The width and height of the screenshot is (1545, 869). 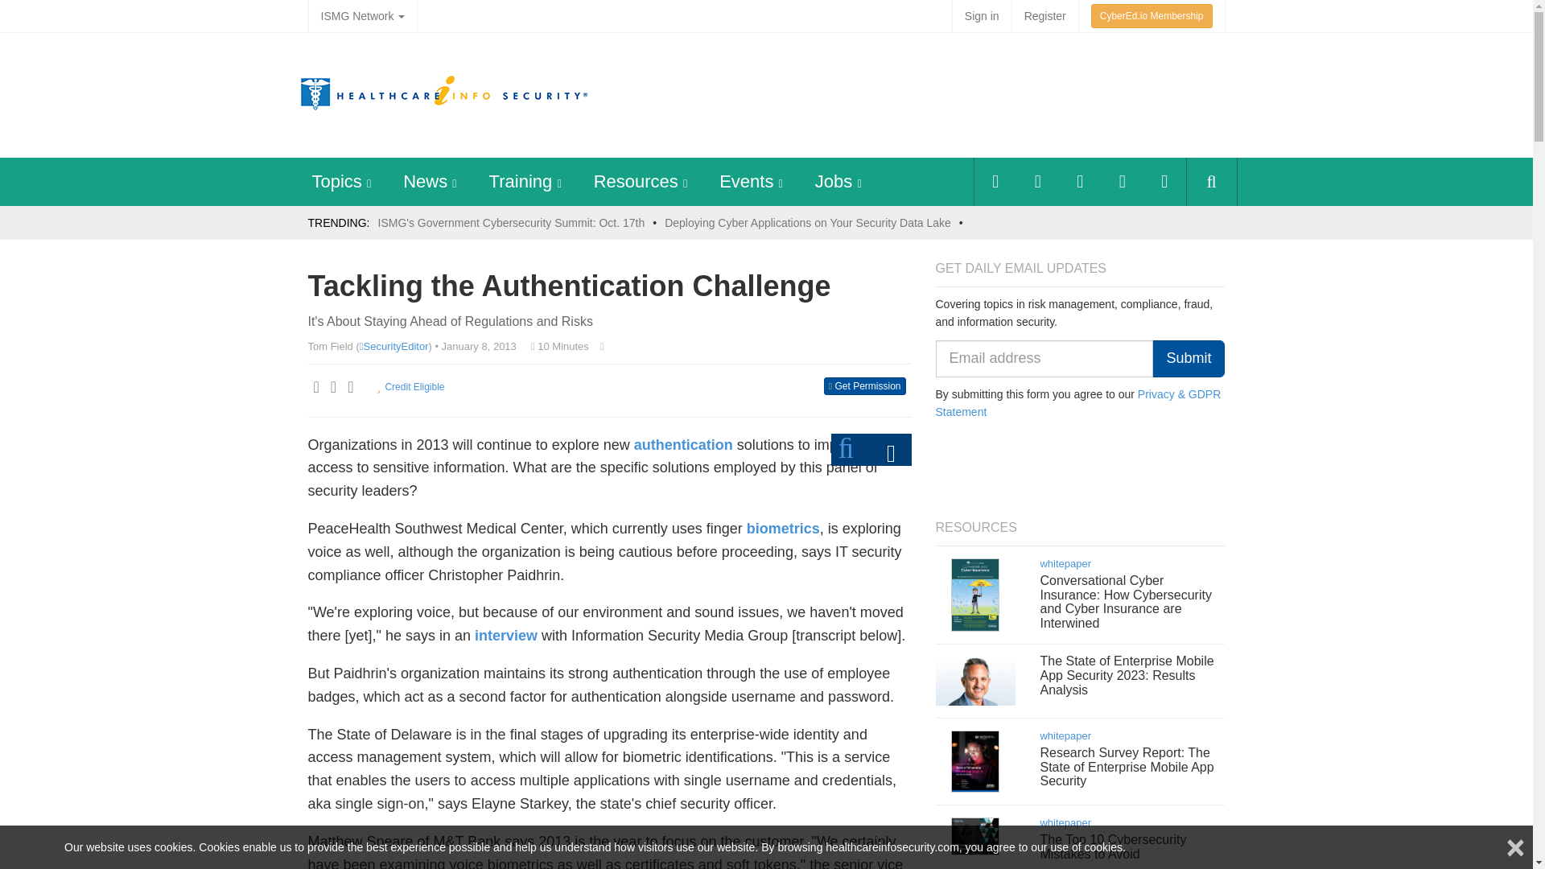 What do you see at coordinates (1044, 16) in the screenshot?
I see `Register` at bounding box center [1044, 16].